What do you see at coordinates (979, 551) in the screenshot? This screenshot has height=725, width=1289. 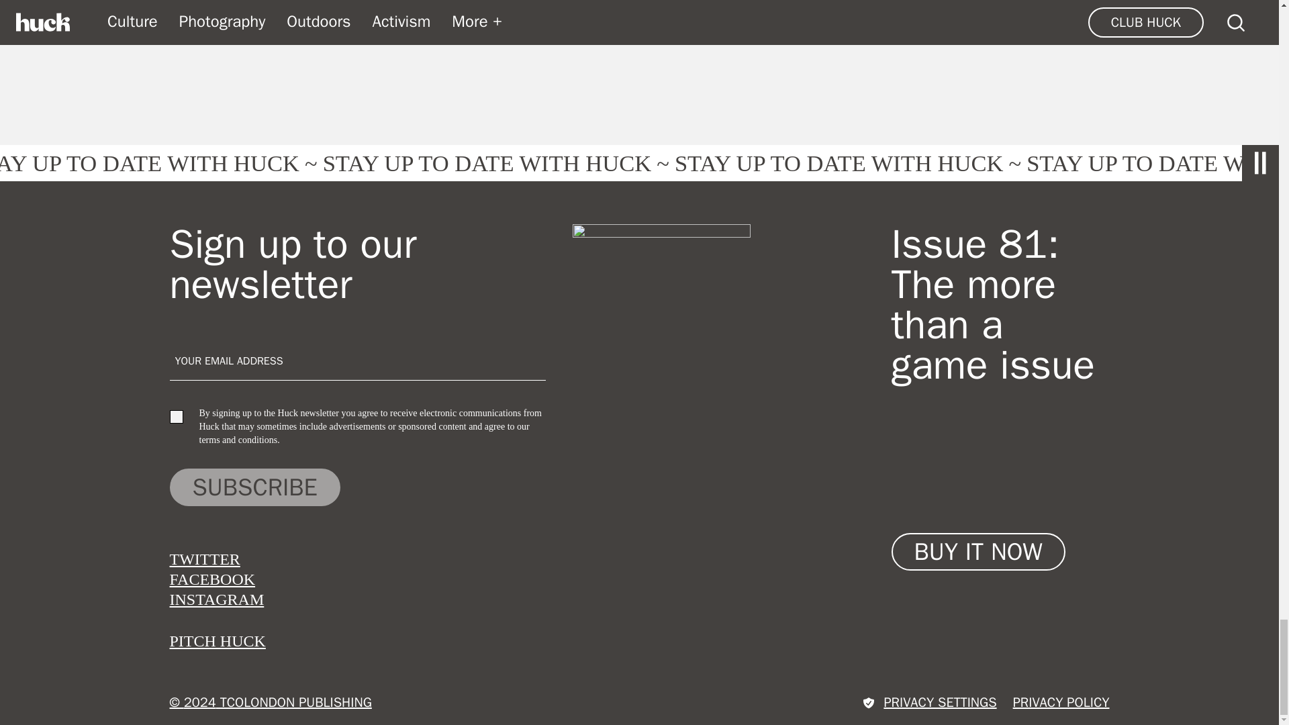 I see `BUY IT NOW` at bounding box center [979, 551].